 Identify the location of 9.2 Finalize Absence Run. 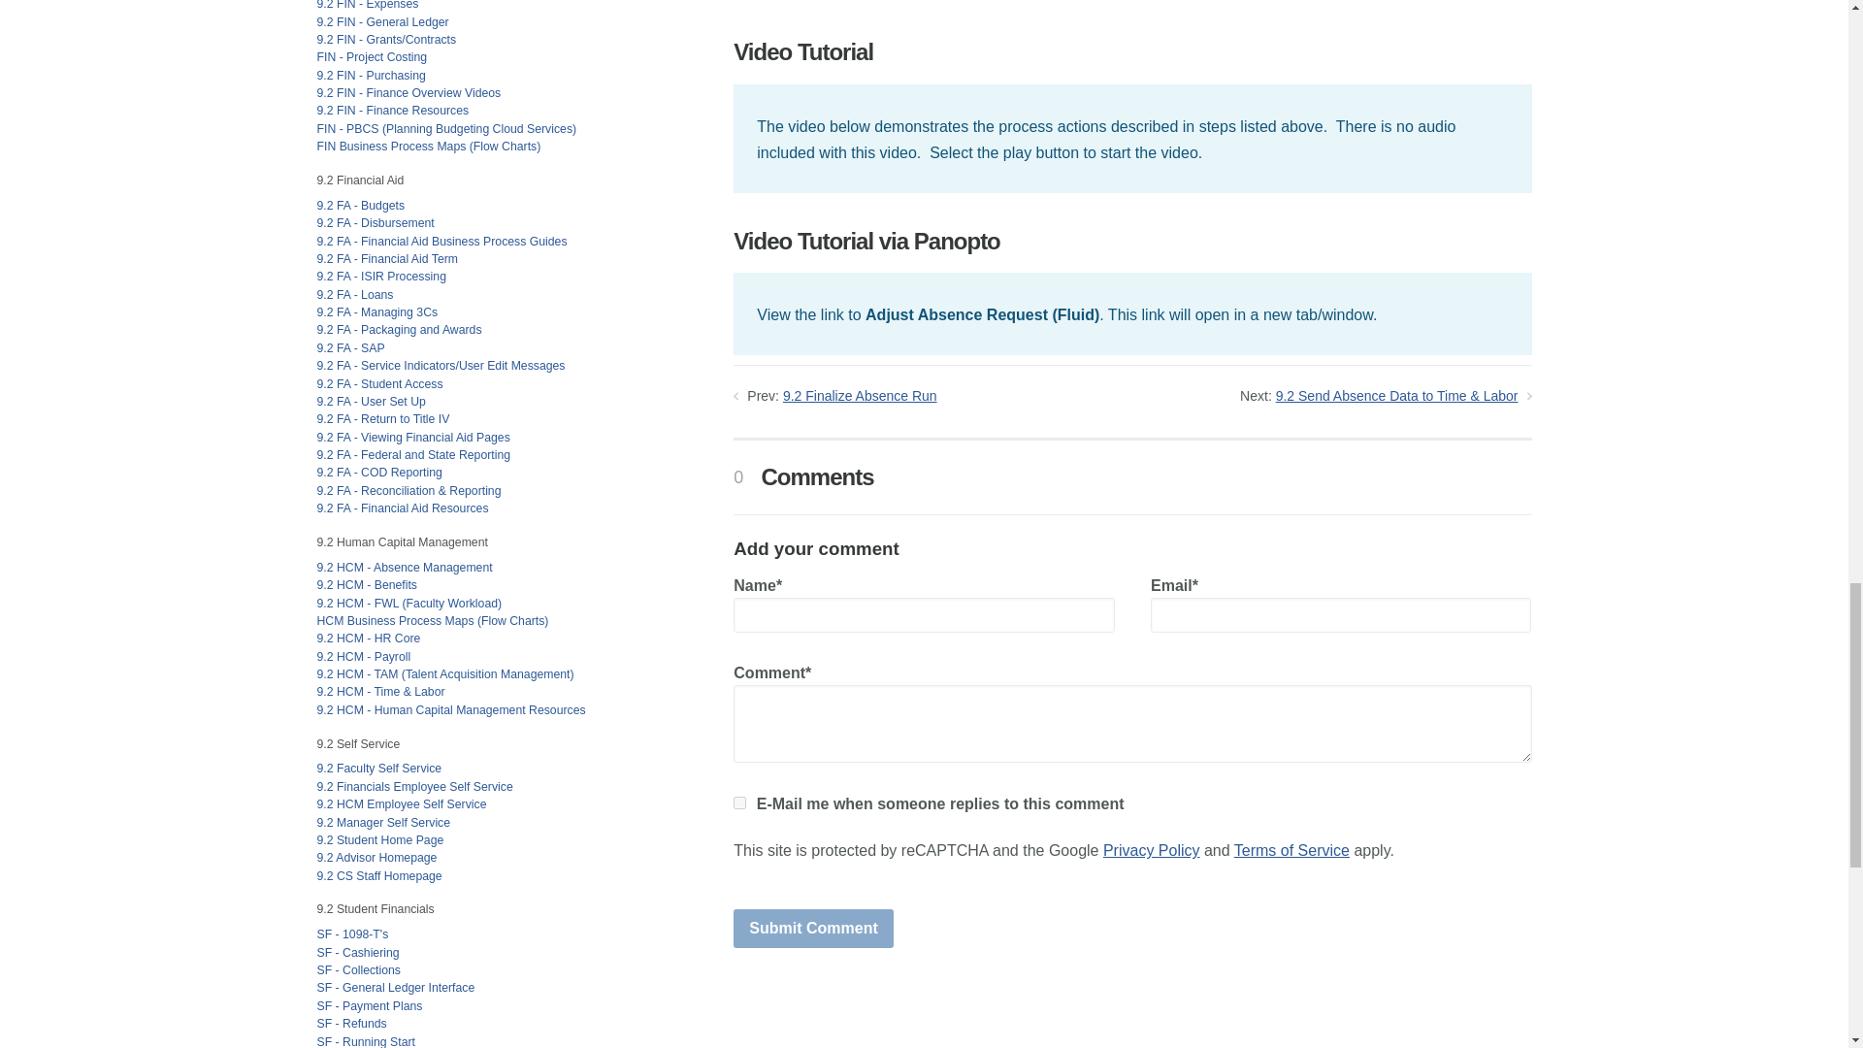
(860, 395).